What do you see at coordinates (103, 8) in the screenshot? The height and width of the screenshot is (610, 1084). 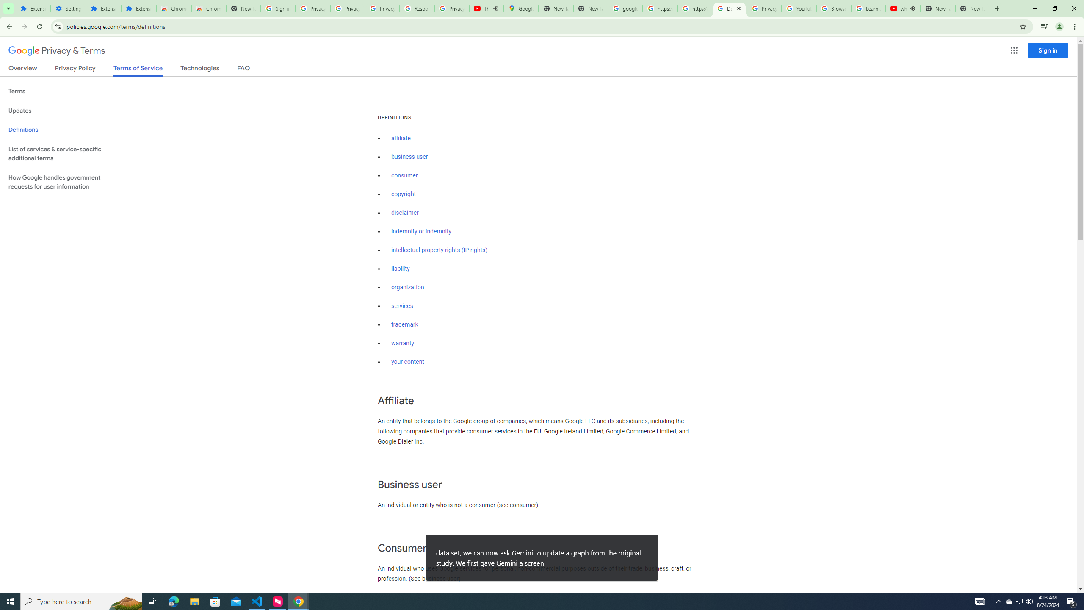 I see `Extensions` at bounding box center [103, 8].